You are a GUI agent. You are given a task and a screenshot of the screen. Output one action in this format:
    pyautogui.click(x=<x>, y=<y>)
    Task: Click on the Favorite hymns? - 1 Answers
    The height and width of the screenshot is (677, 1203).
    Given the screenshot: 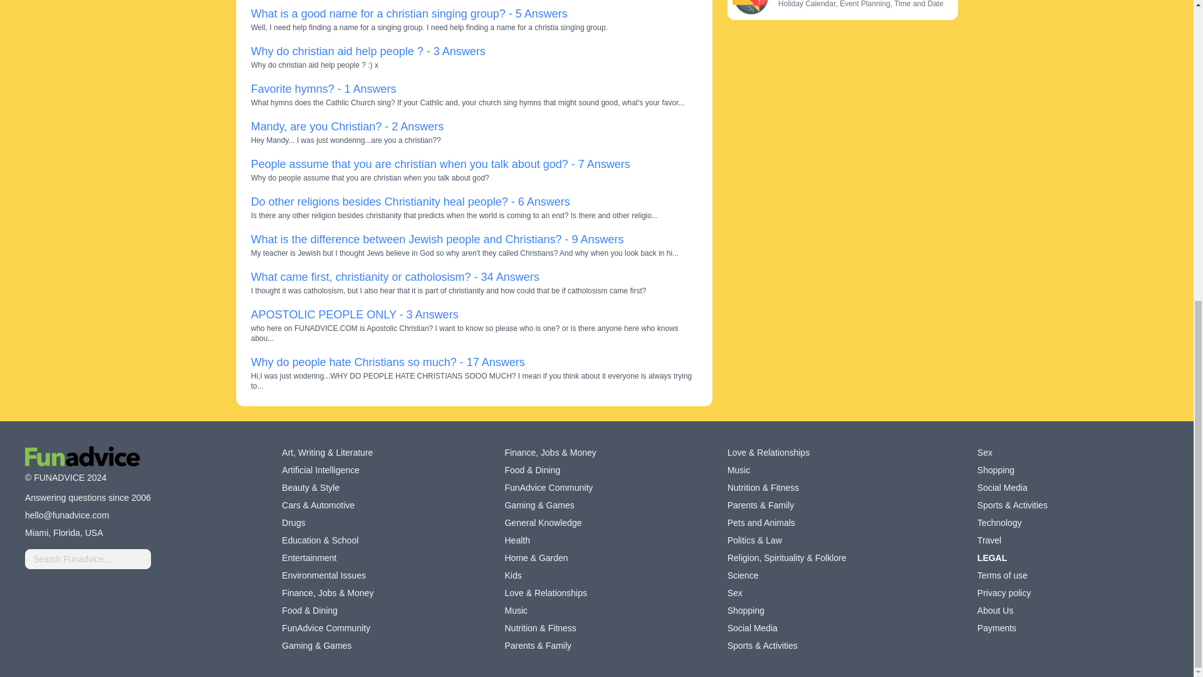 What is the action you would take?
    pyautogui.click(x=323, y=89)
    